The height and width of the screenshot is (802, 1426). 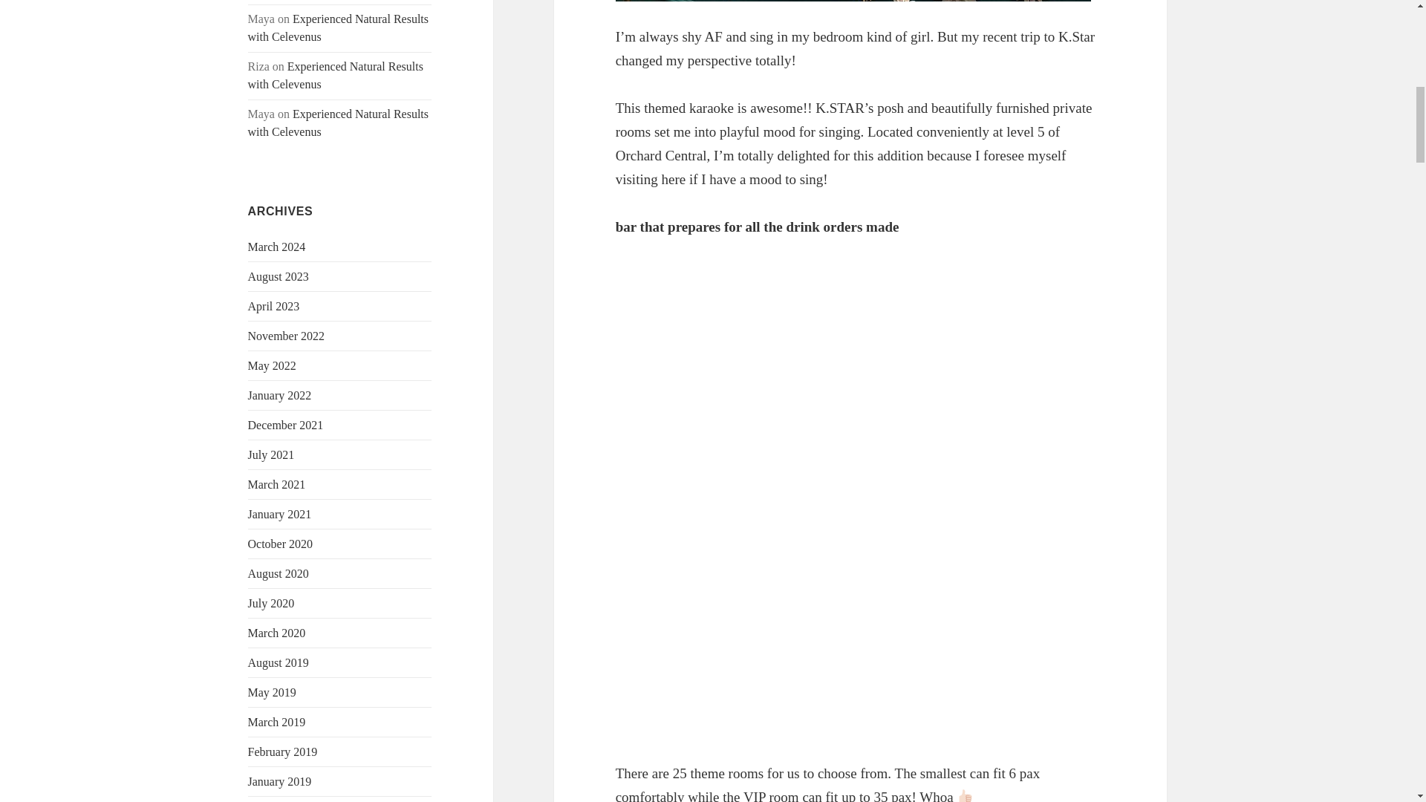 What do you see at coordinates (339, 28) in the screenshot?
I see `Experienced Natural Results with Celevenus` at bounding box center [339, 28].